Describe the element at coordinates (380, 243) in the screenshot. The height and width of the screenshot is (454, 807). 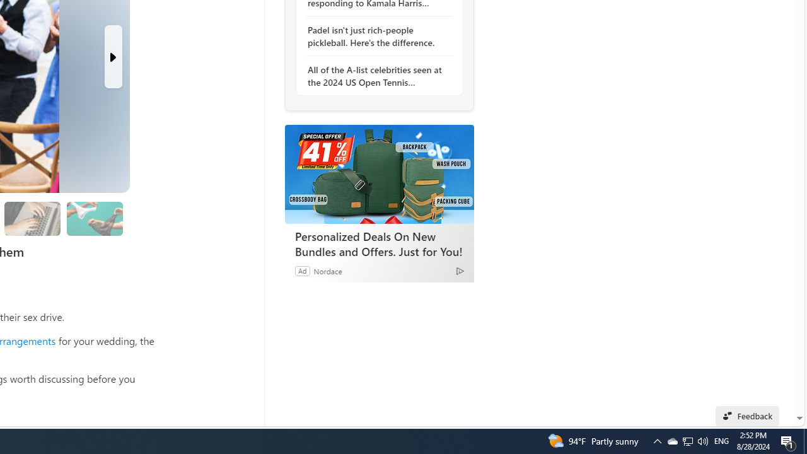
I see `Personalized Deals On New Bundles and Offers. Just for You!` at that location.